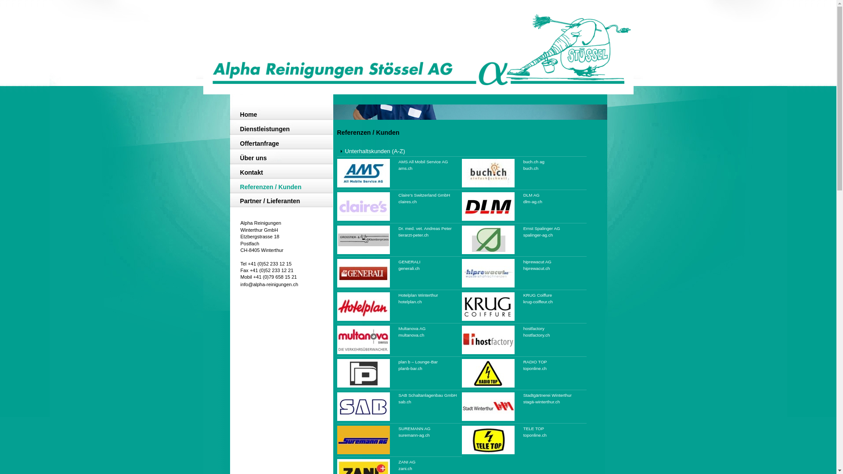 Image resolution: width=843 pixels, height=474 pixels. Describe the element at coordinates (537, 269) in the screenshot. I see `hiprewacut.ch` at that location.